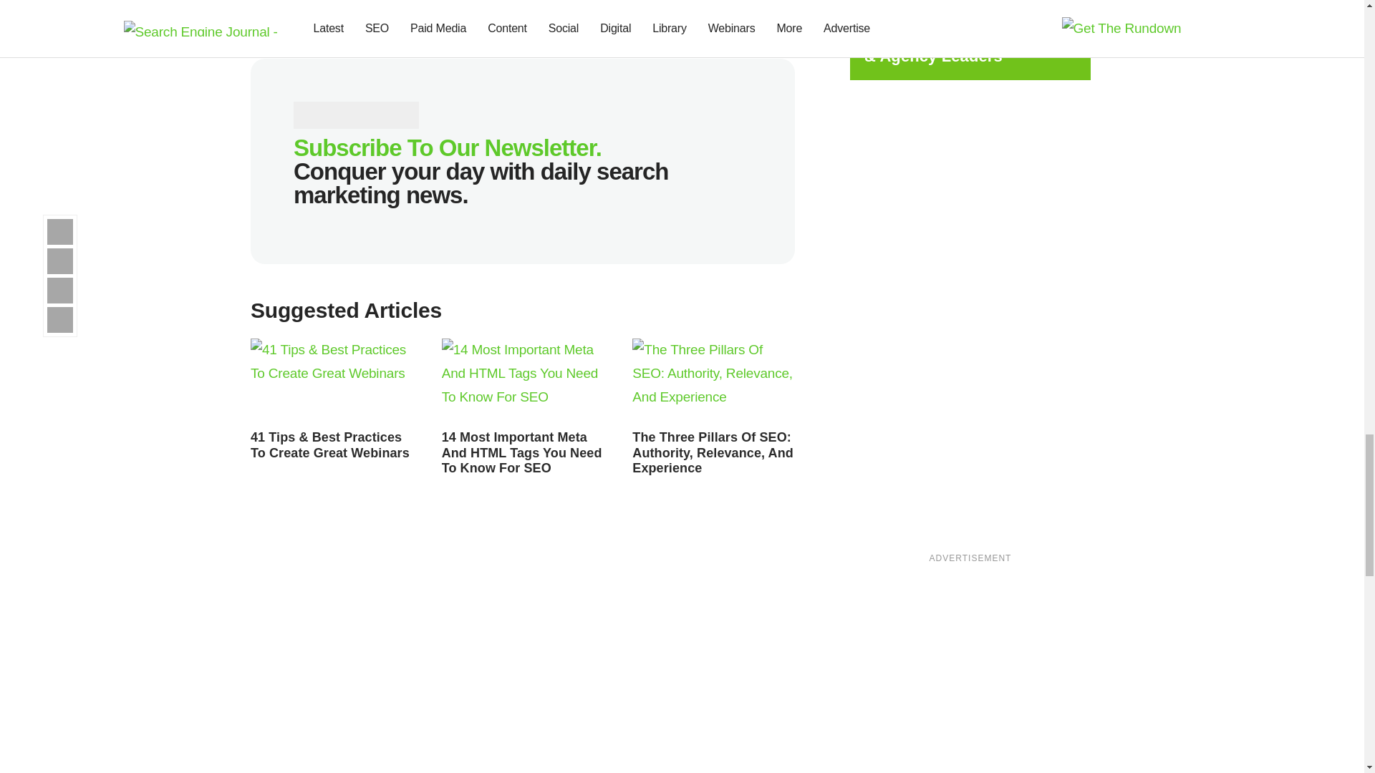  Describe the element at coordinates (523, 381) in the screenshot. I see `Read the Article` at that location.